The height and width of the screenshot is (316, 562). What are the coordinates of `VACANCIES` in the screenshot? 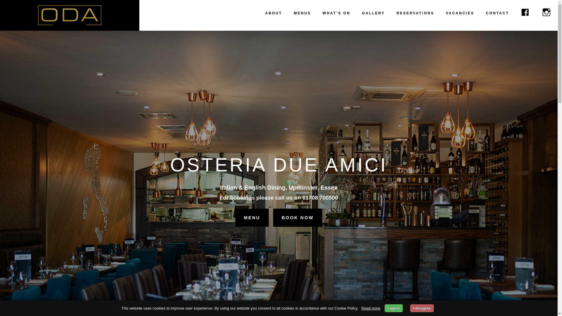 It's located at (460, 13).